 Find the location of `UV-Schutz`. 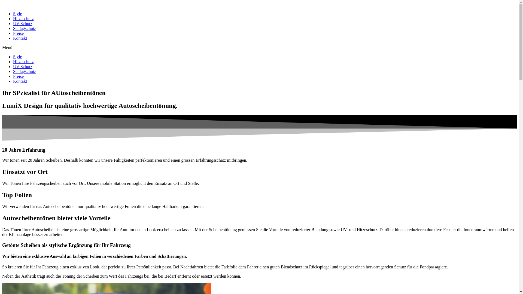

UV-Schutz is located at coordinates (23, 66).